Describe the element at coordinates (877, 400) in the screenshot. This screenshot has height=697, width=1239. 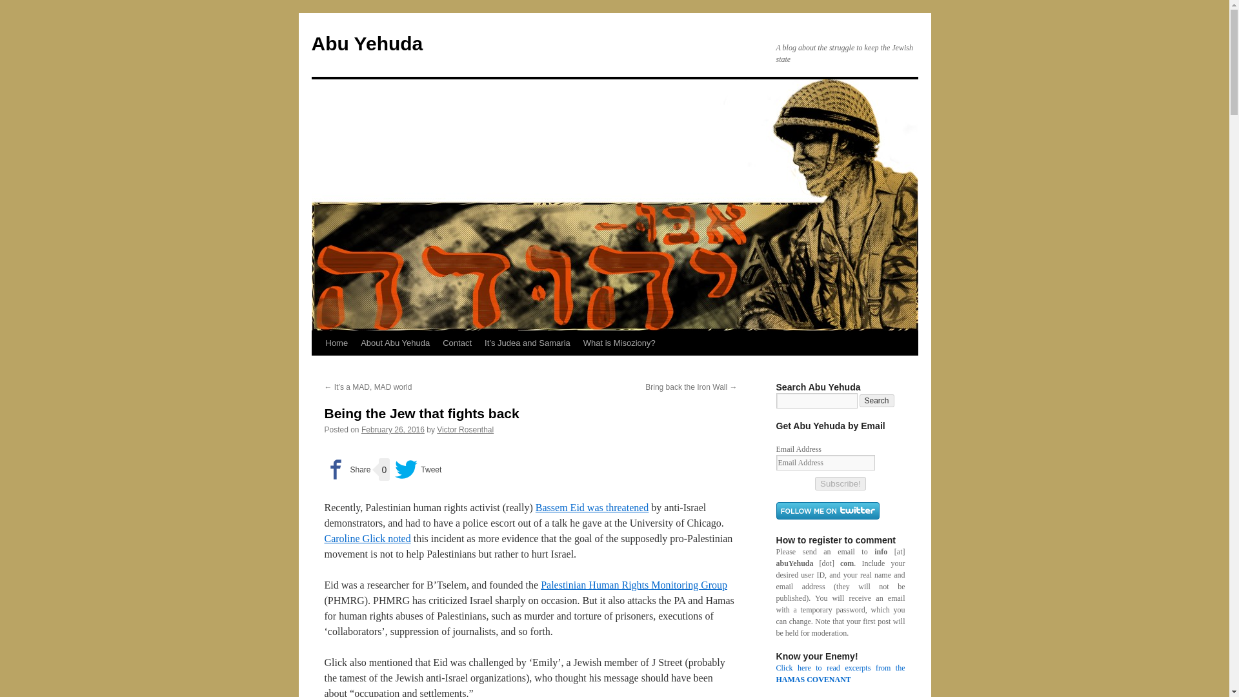
I see `Search` at that location.